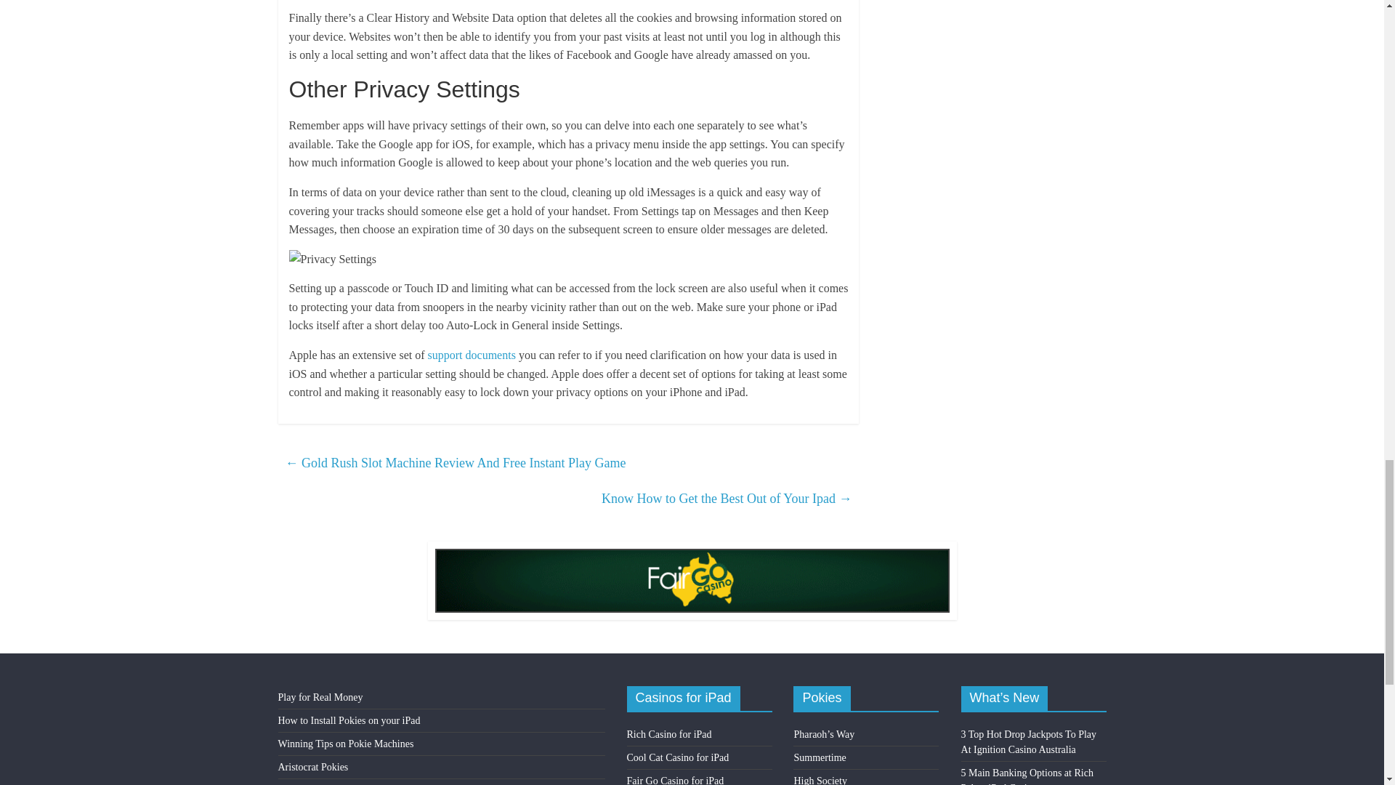 The height and width of the screenshot is (785, 1395). What do you see at coordinates (820, 781) in the screenshot?
I see `High Society` at bounding box center [820, 781].